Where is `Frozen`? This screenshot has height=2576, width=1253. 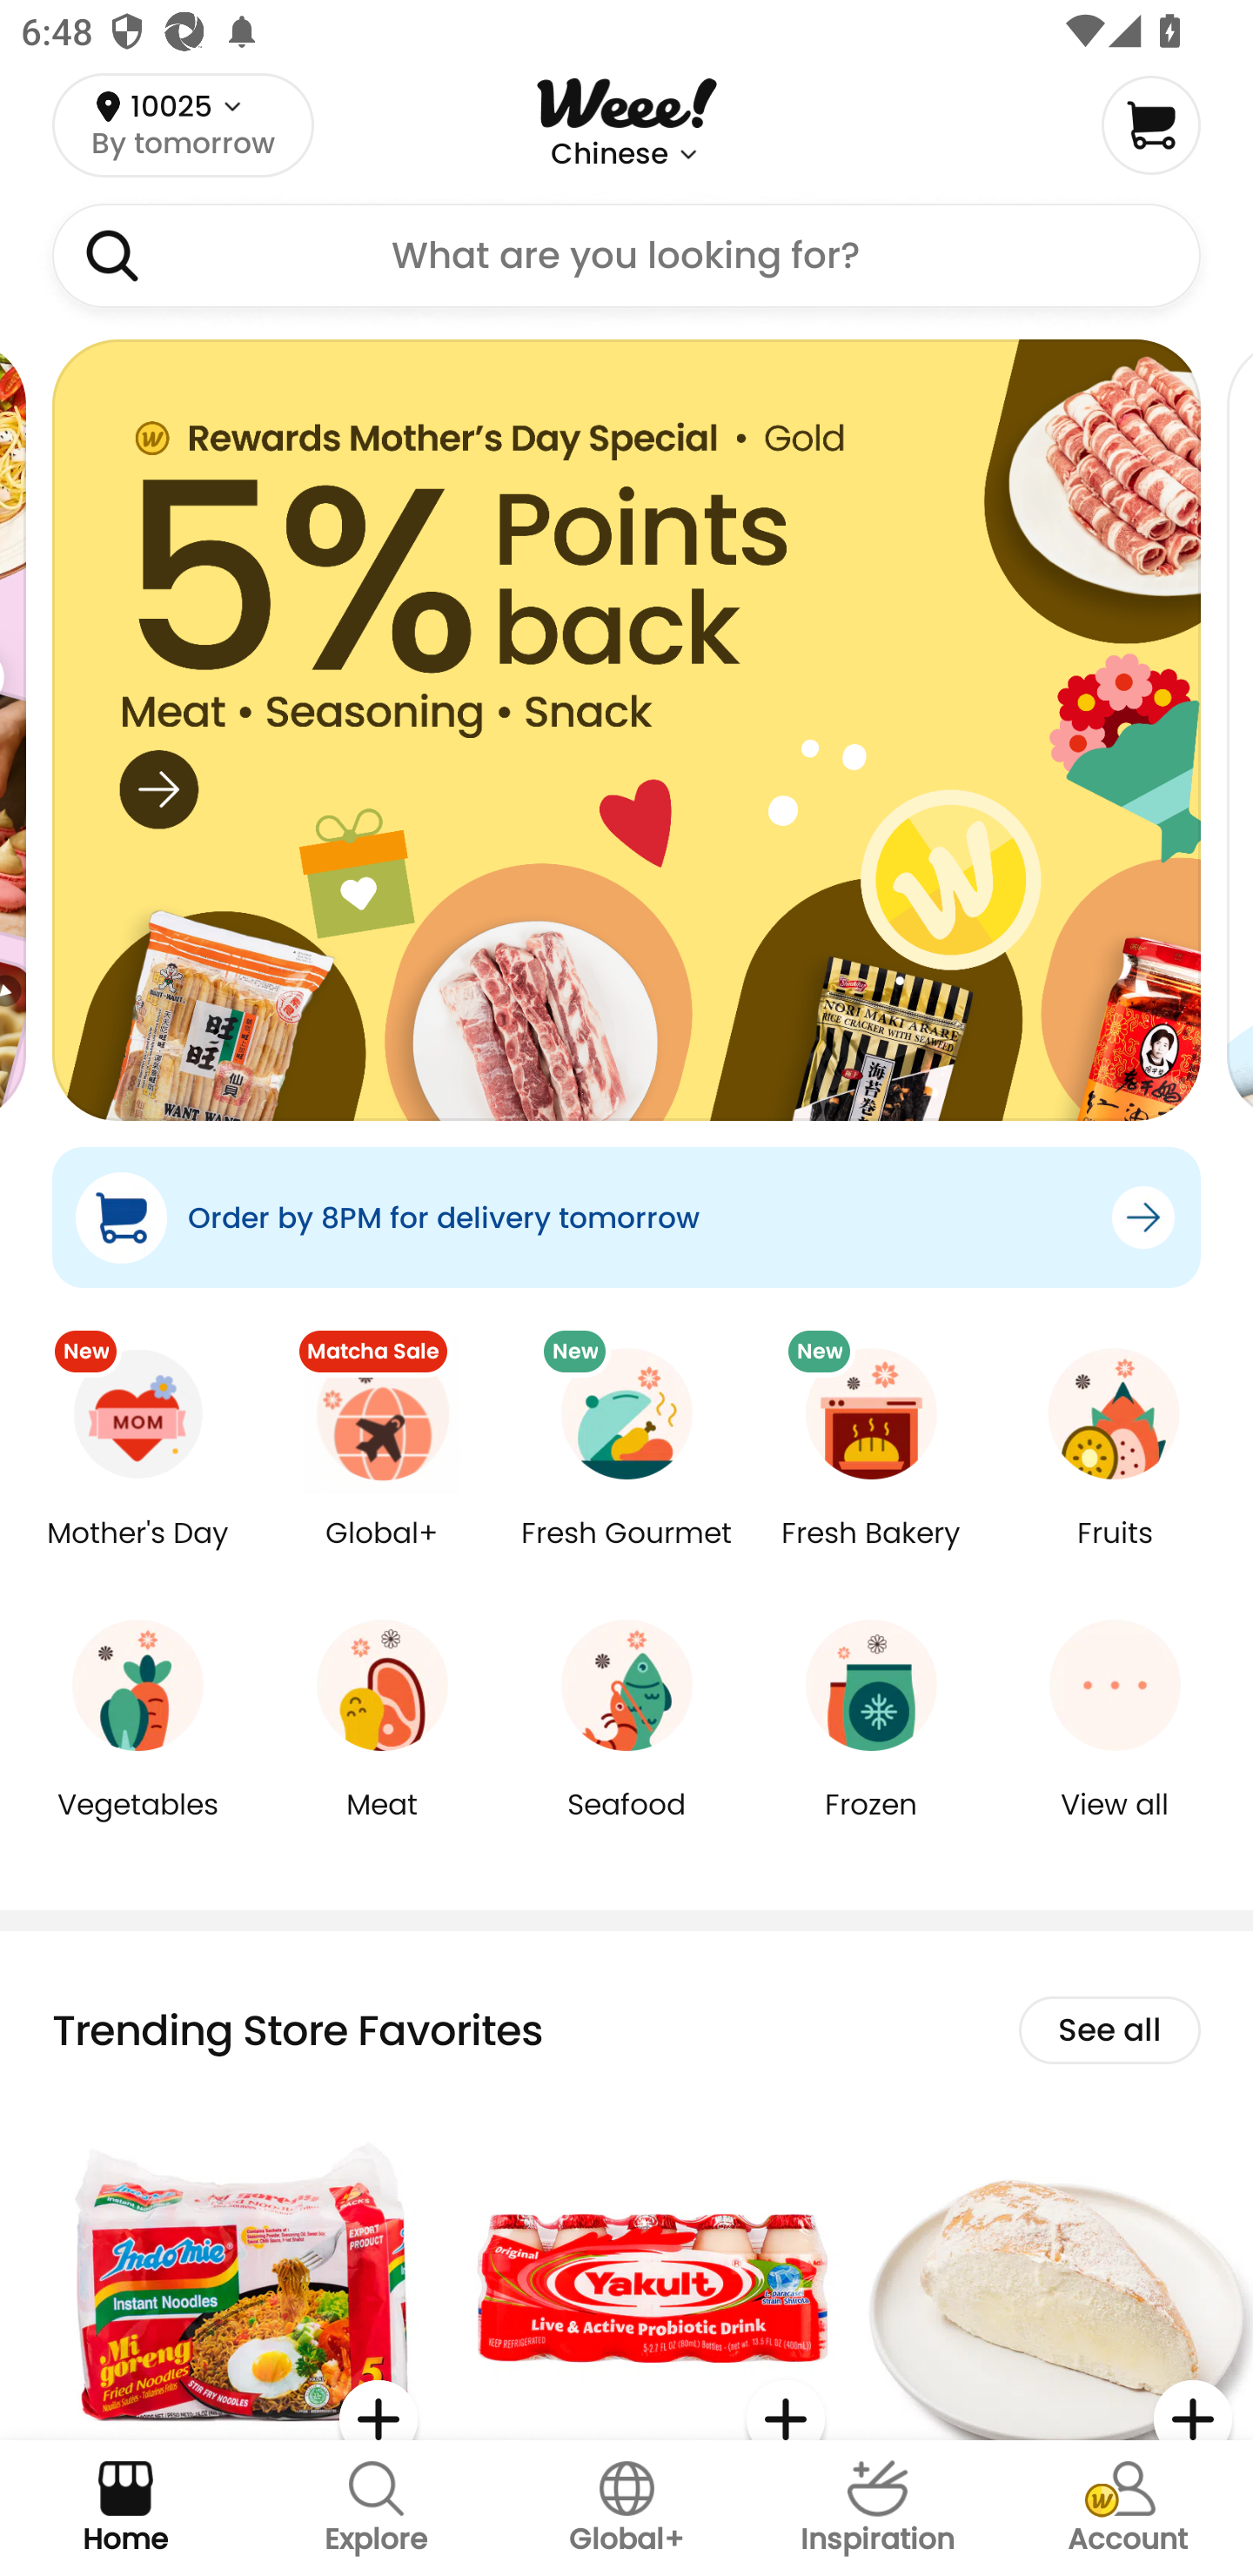 Frozen is located at coordinates (870, 1826).